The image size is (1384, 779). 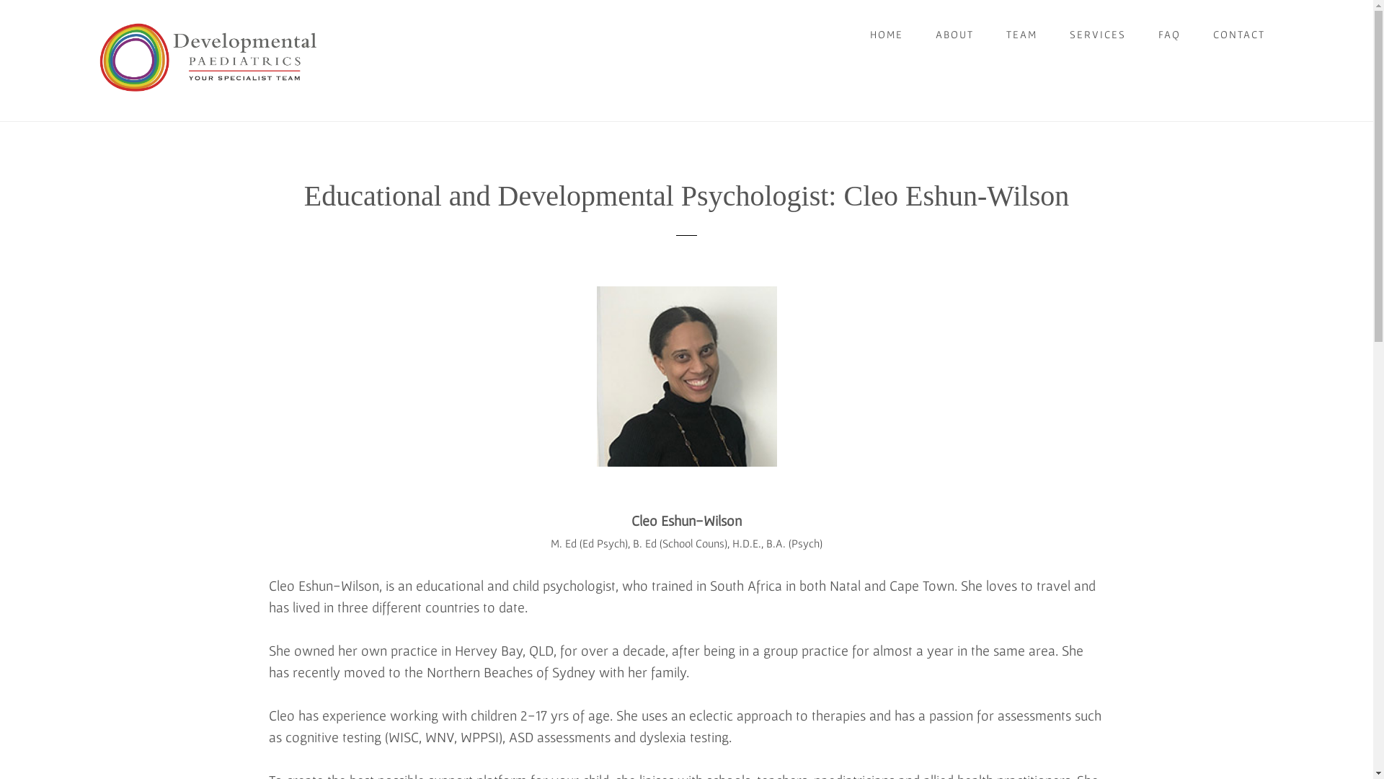 I want to click on Skip to primary navigation, so click(x=0, y=0).